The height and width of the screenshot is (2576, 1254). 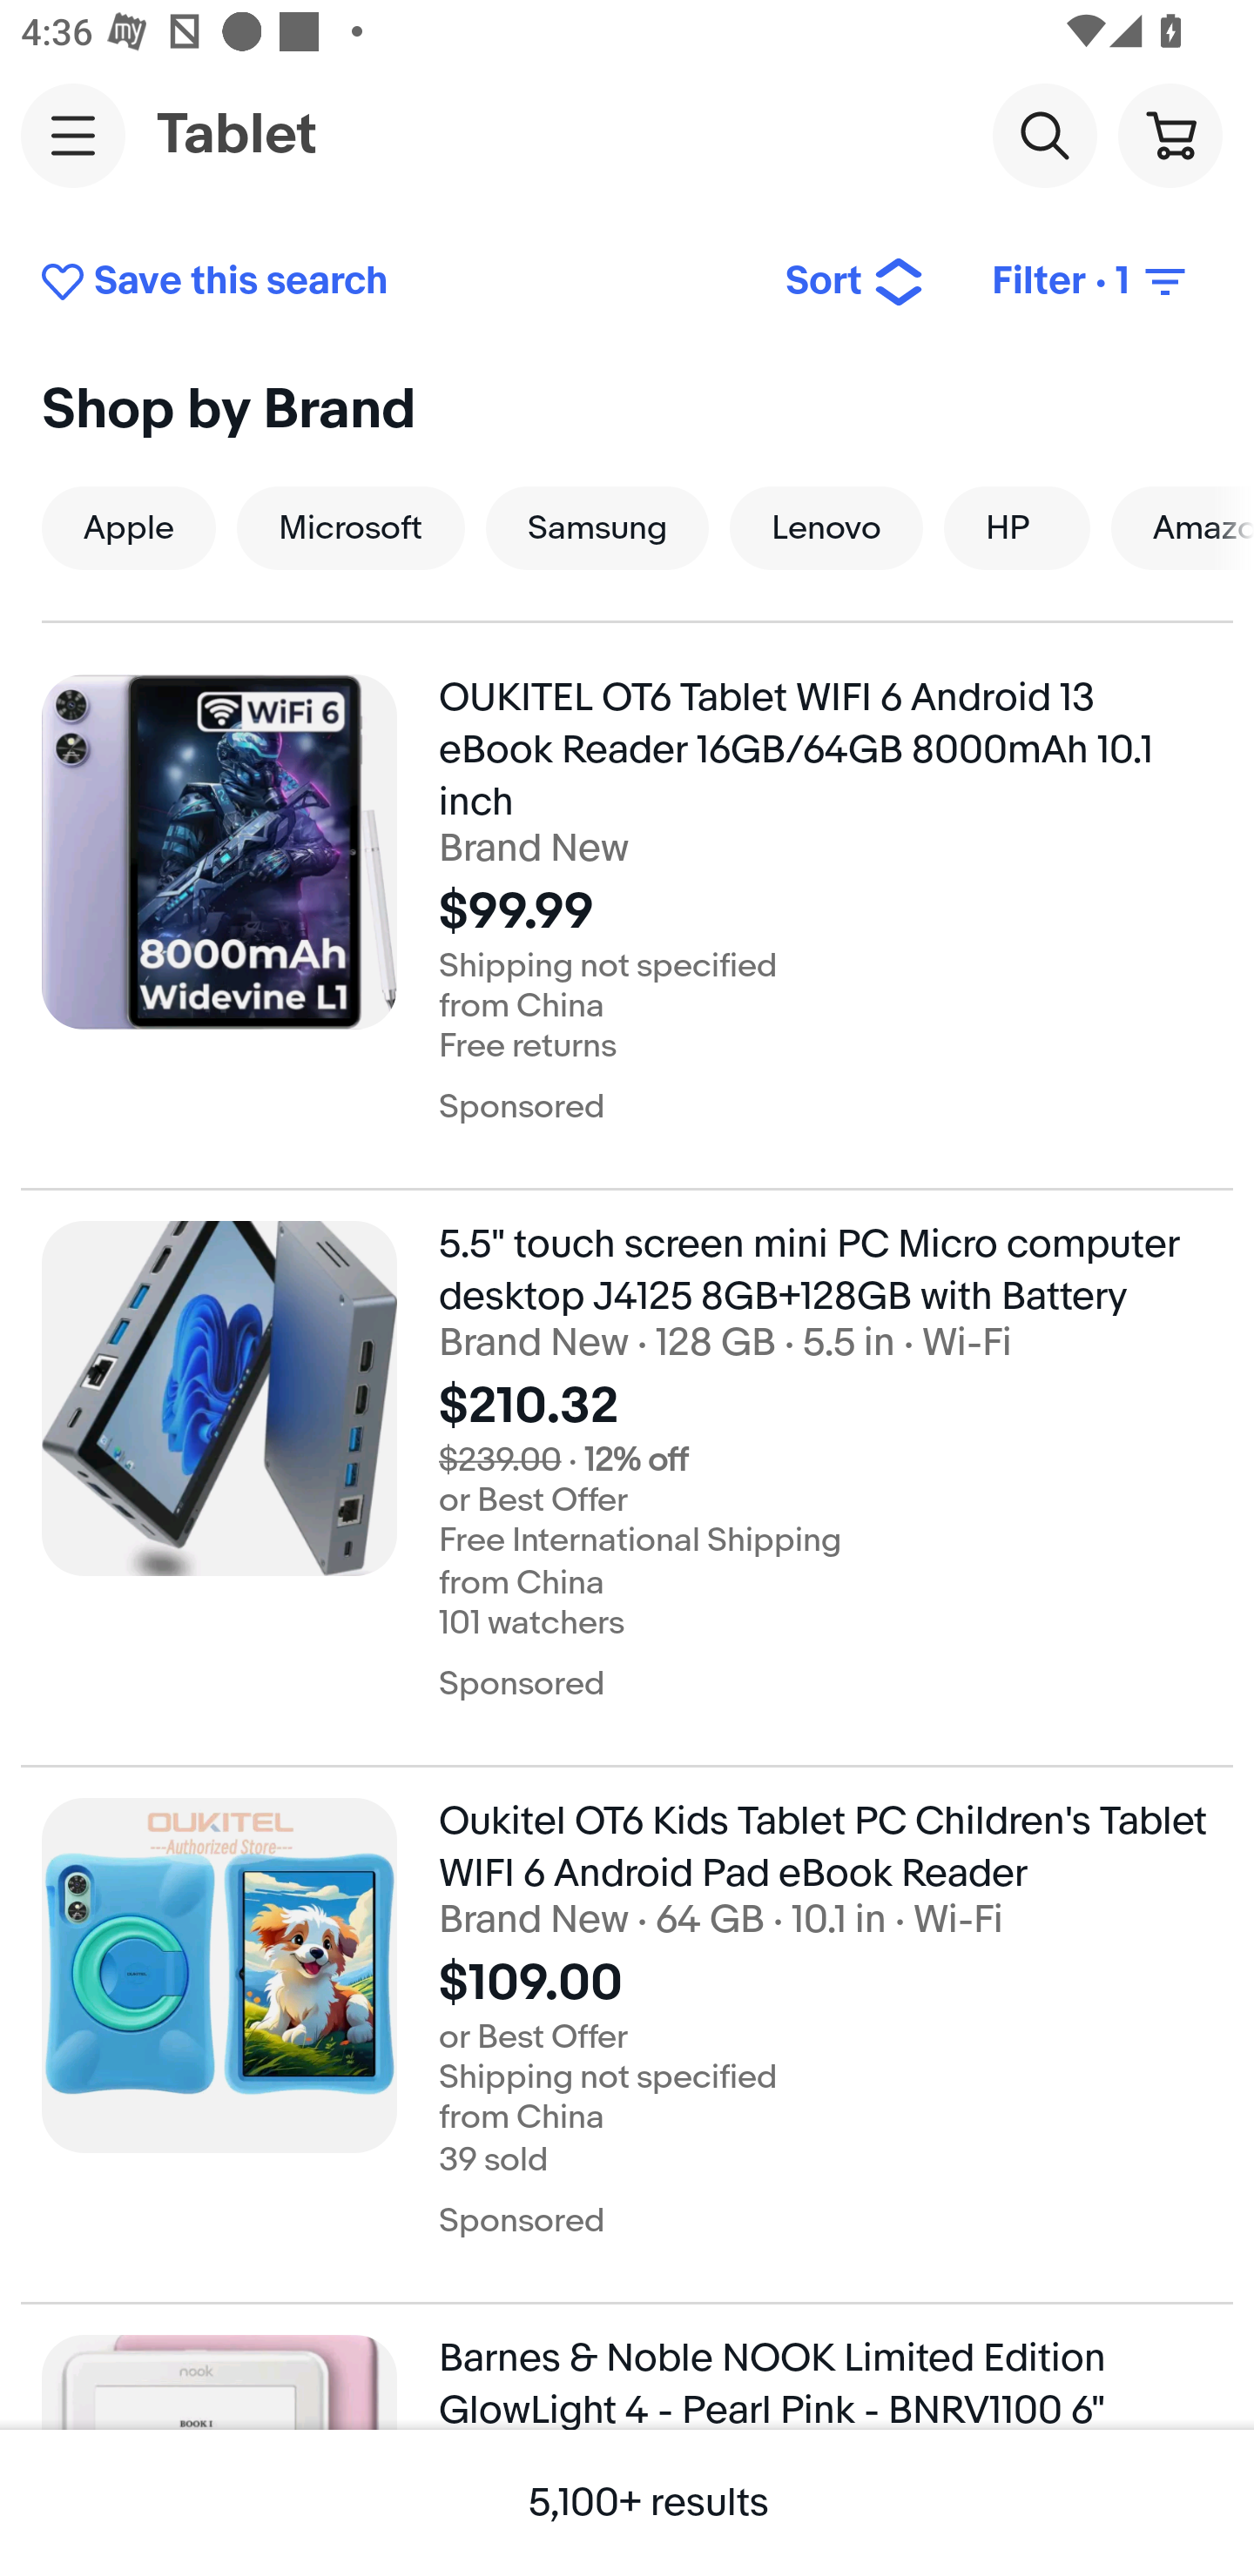 I want to click on Microsoft Microsoft, Brand, so click(x=351, y=527).